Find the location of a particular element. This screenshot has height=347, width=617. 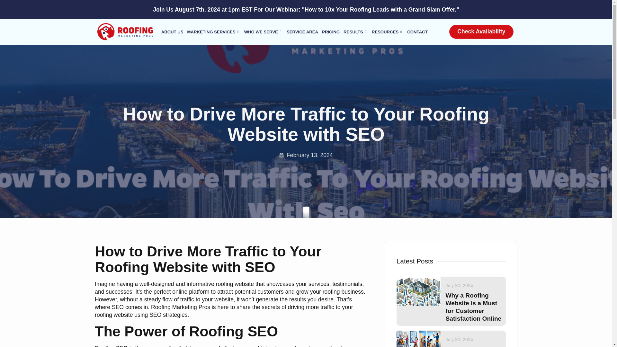

RESOURCES is located at coordinates (388, 32).